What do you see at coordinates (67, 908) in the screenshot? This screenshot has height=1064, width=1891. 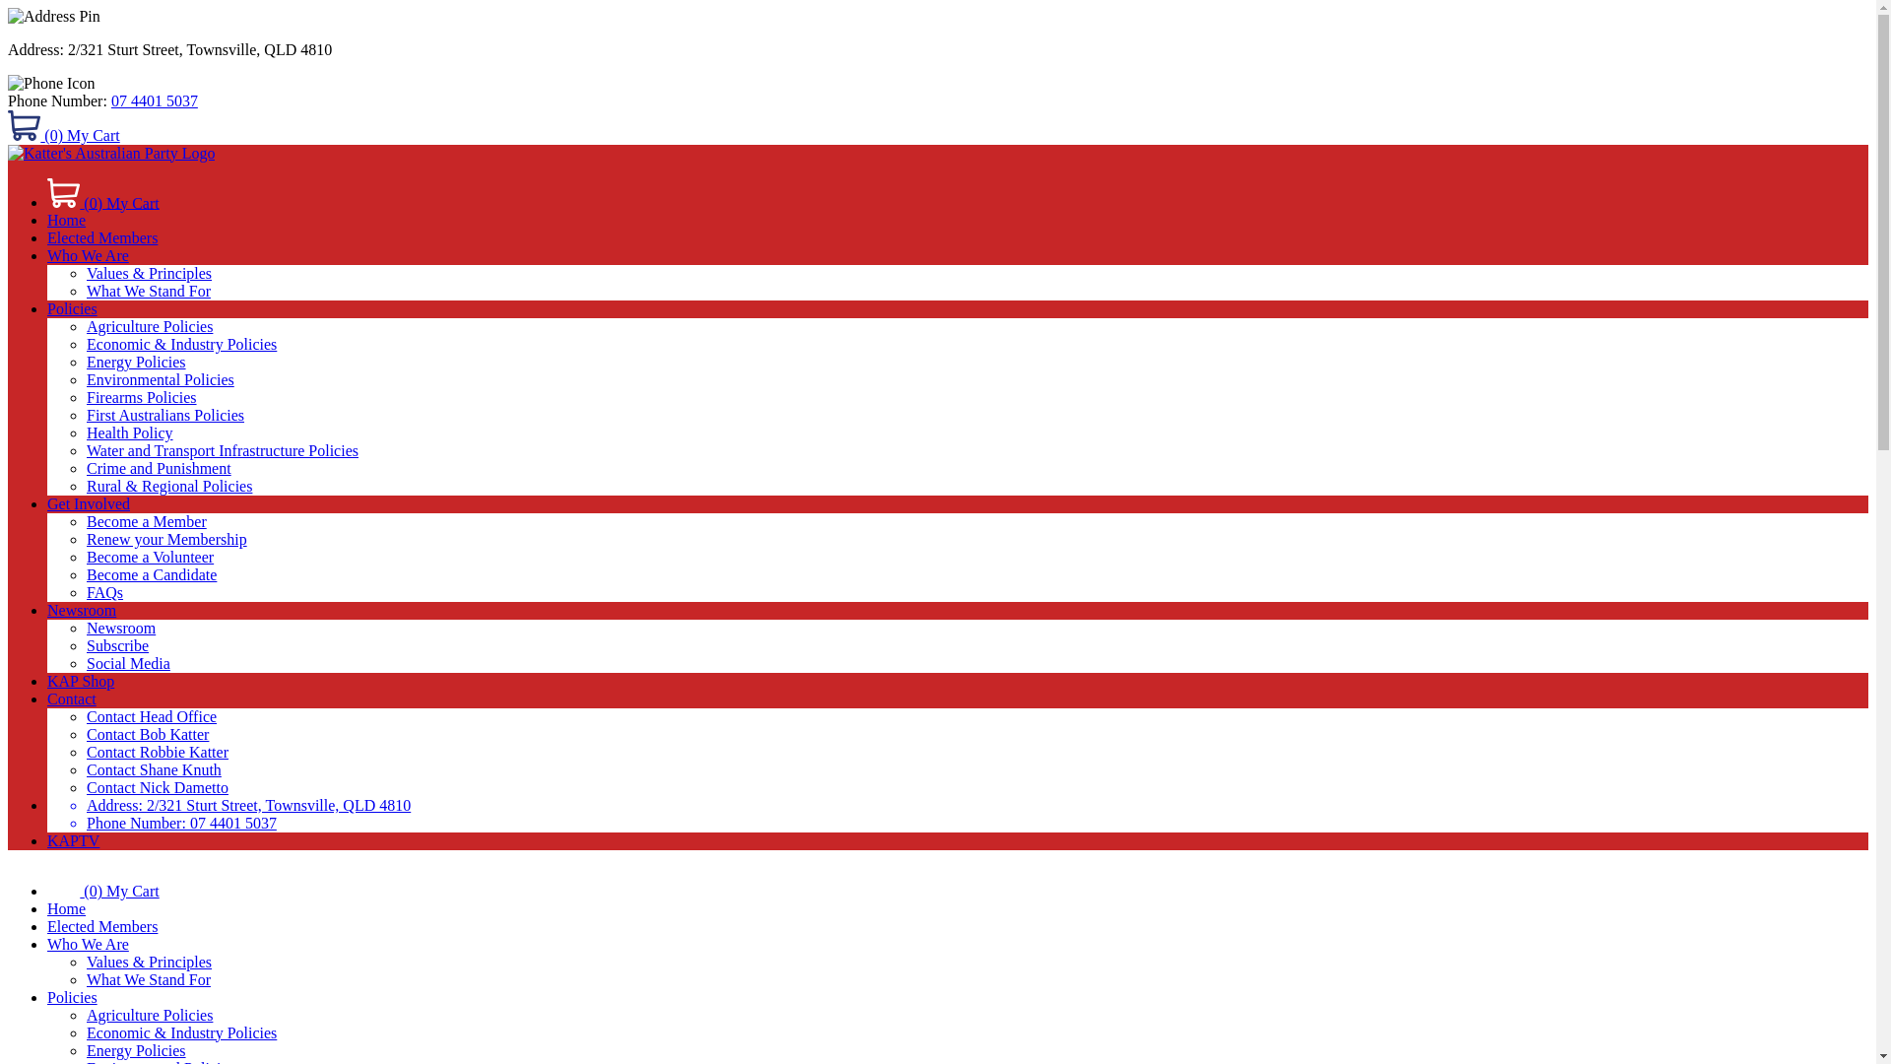 I see `Home` at bounding box center [67, 908].